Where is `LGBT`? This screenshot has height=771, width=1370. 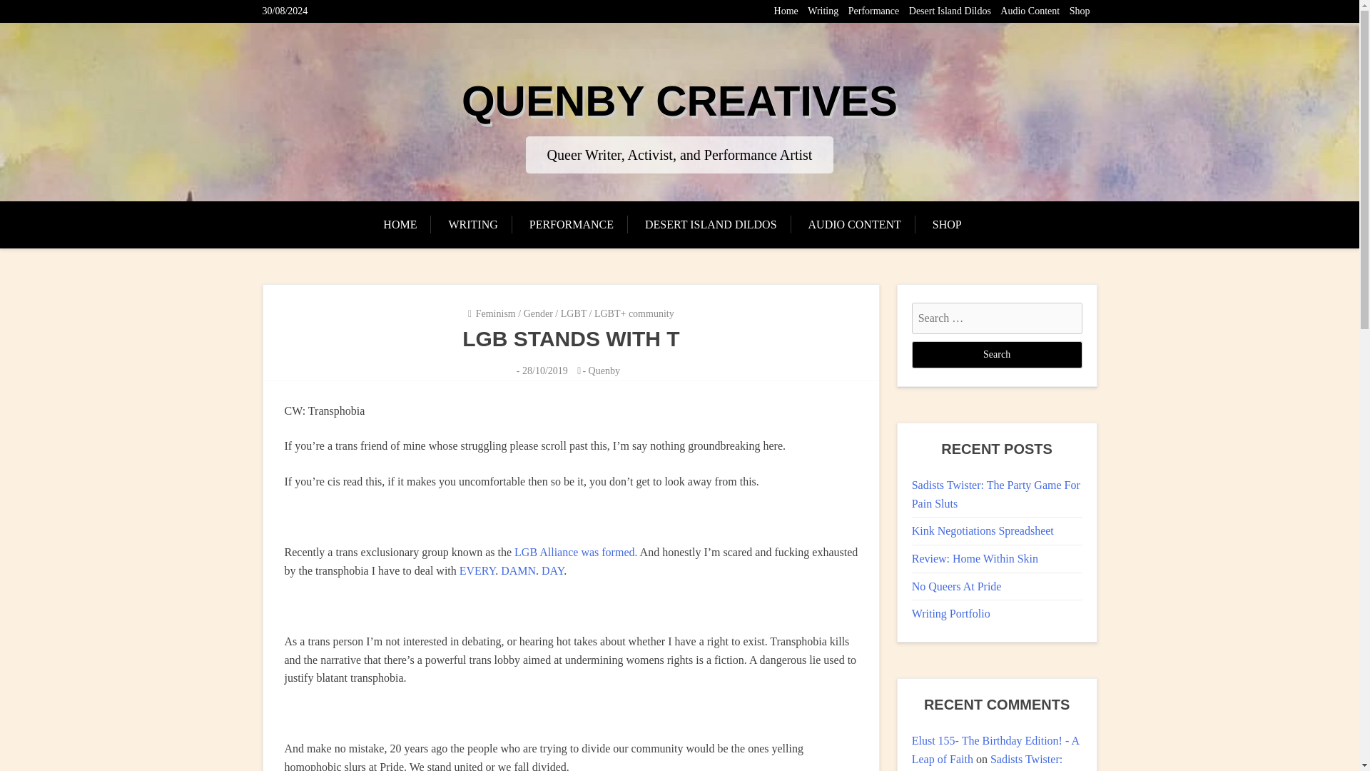
LGBT is located at coordinates (573, 314).